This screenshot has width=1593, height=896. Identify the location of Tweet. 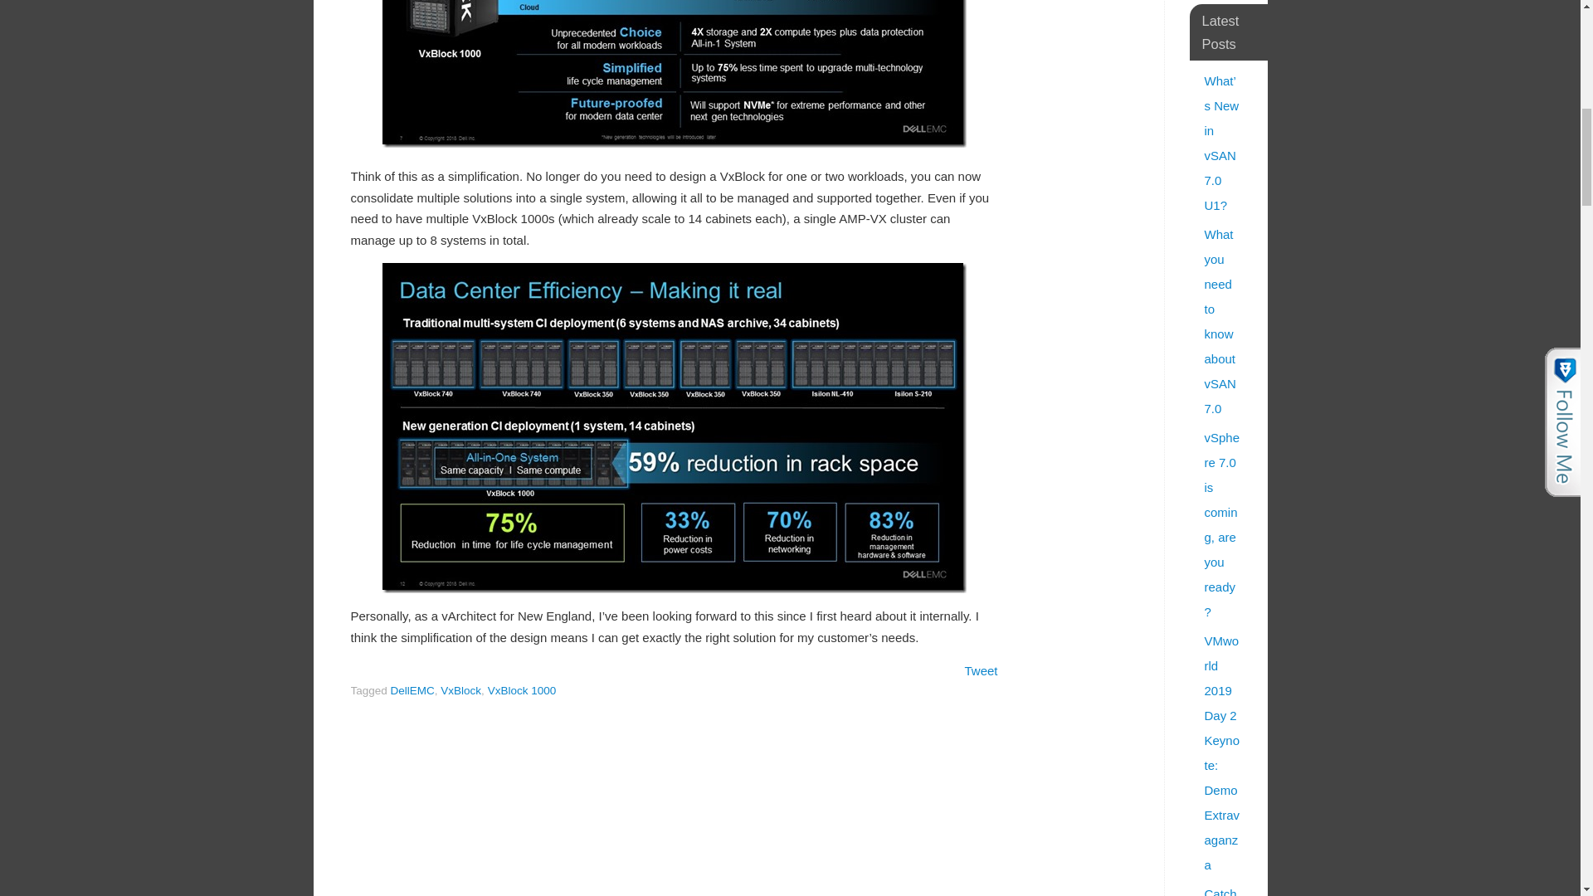
(980, 670).